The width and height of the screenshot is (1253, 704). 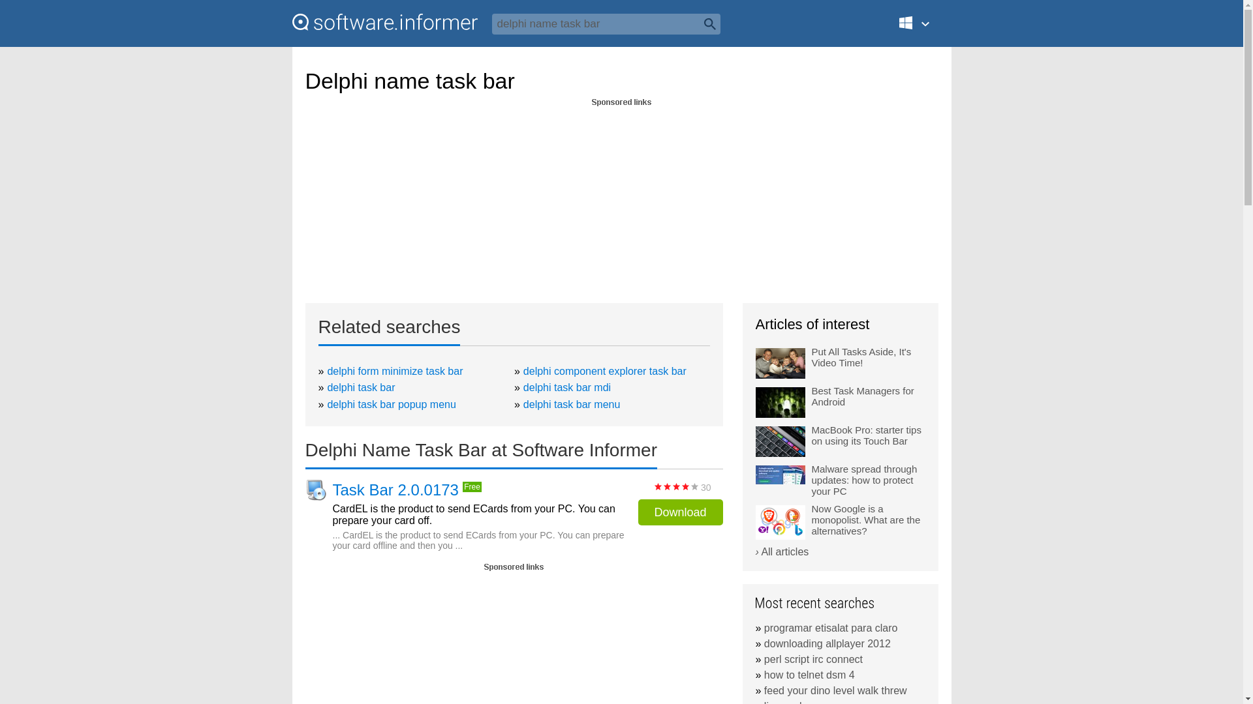 I want to click on Download, so click(x=680, y=512).